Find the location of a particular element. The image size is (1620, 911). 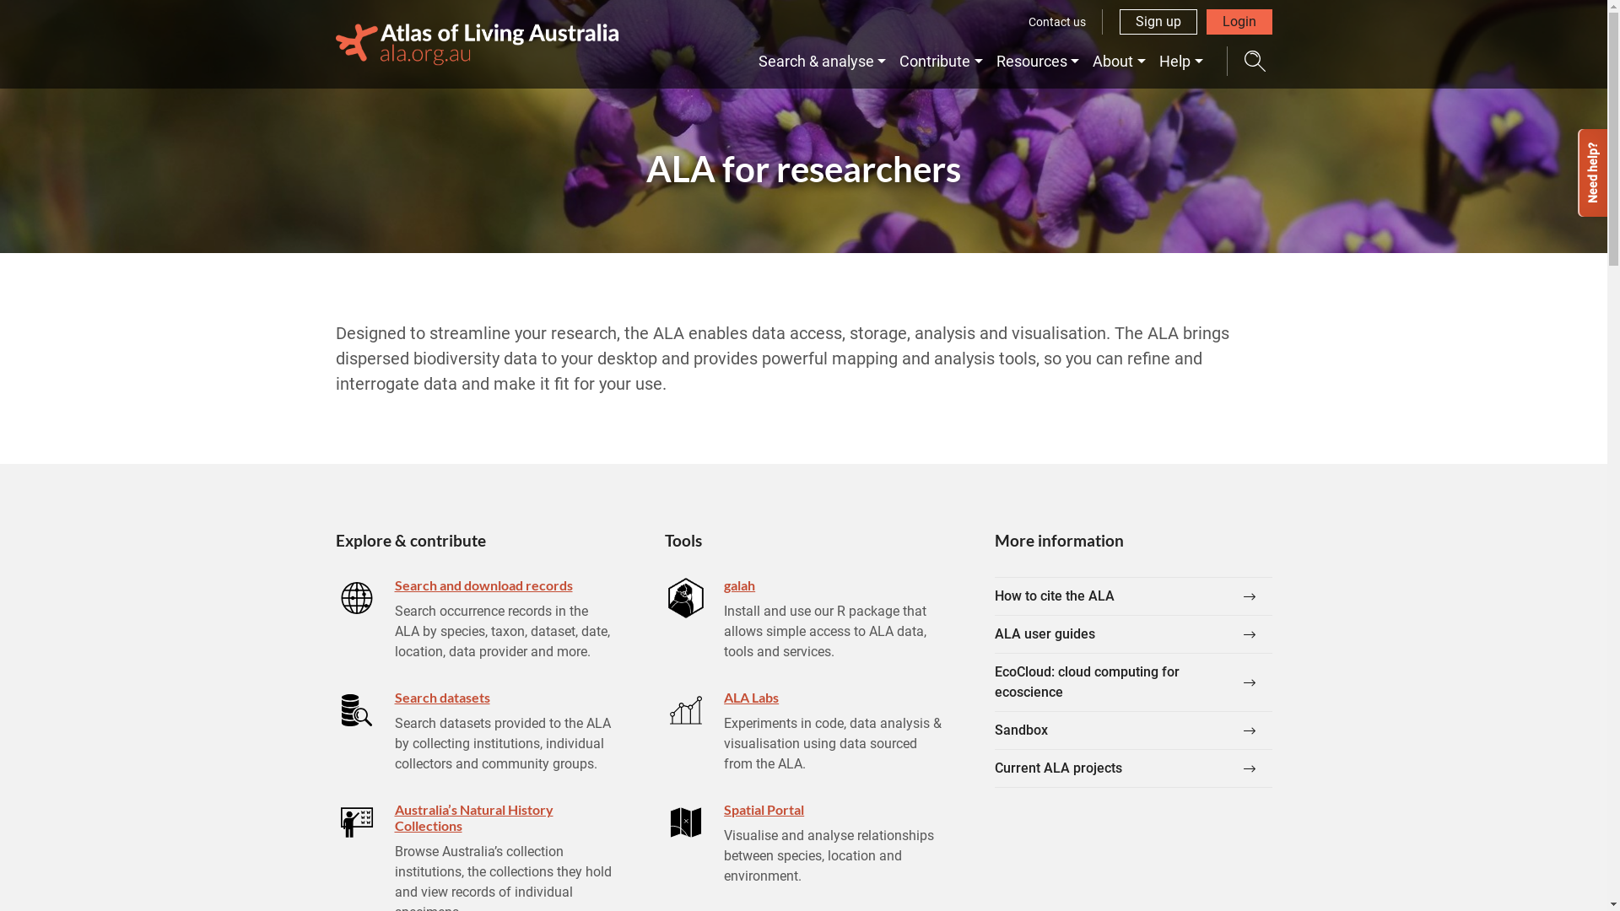

Login is located at coordinates (1239, 22).